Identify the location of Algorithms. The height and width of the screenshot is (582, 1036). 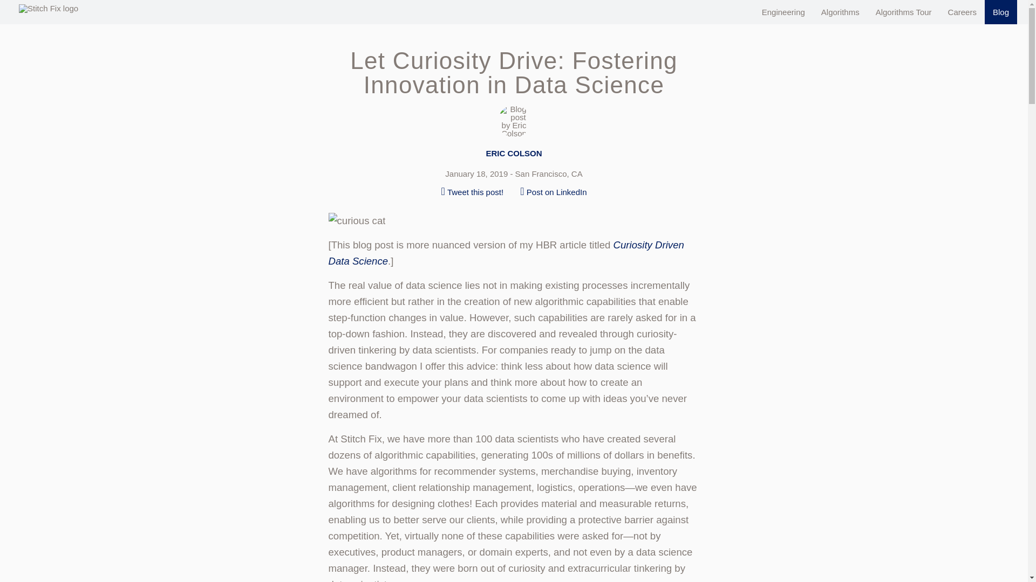
(841, 12).